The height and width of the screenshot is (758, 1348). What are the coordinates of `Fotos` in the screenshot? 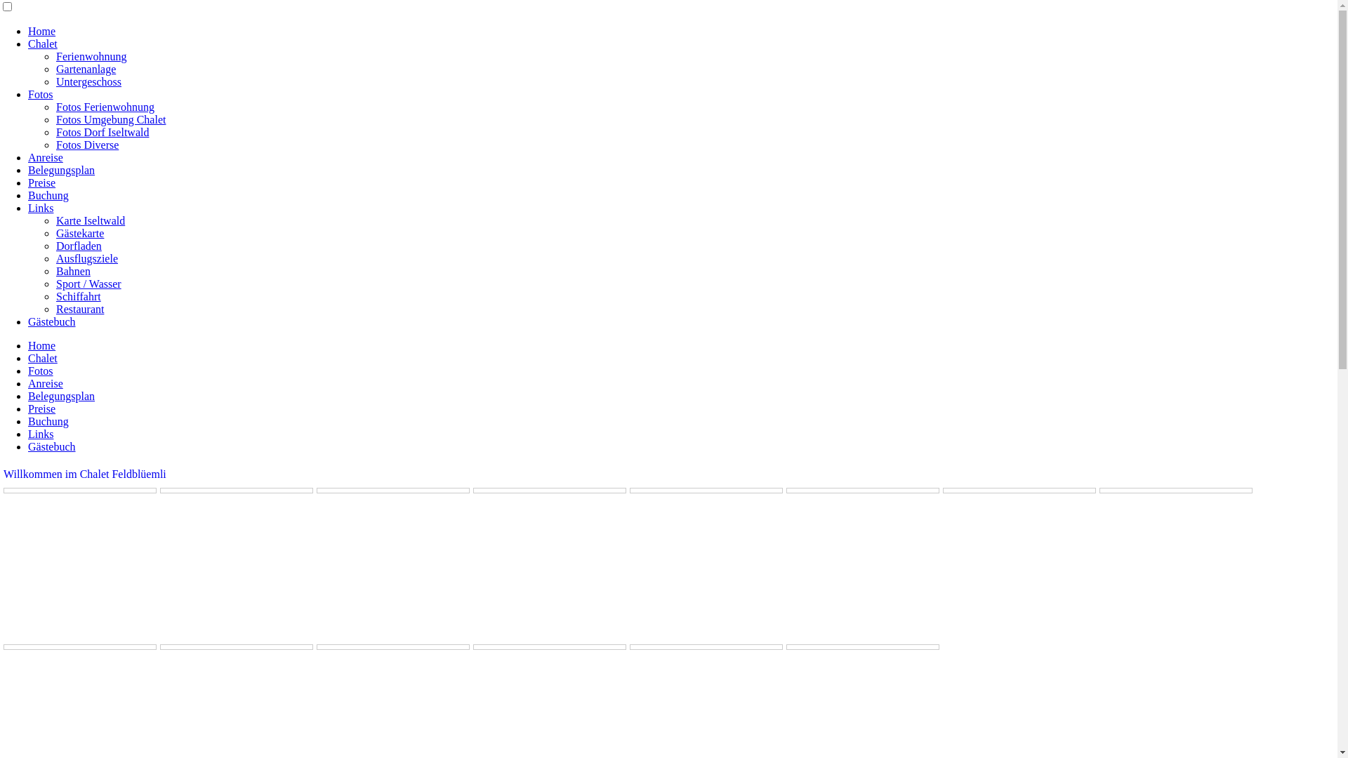 It's located at (41, 94).